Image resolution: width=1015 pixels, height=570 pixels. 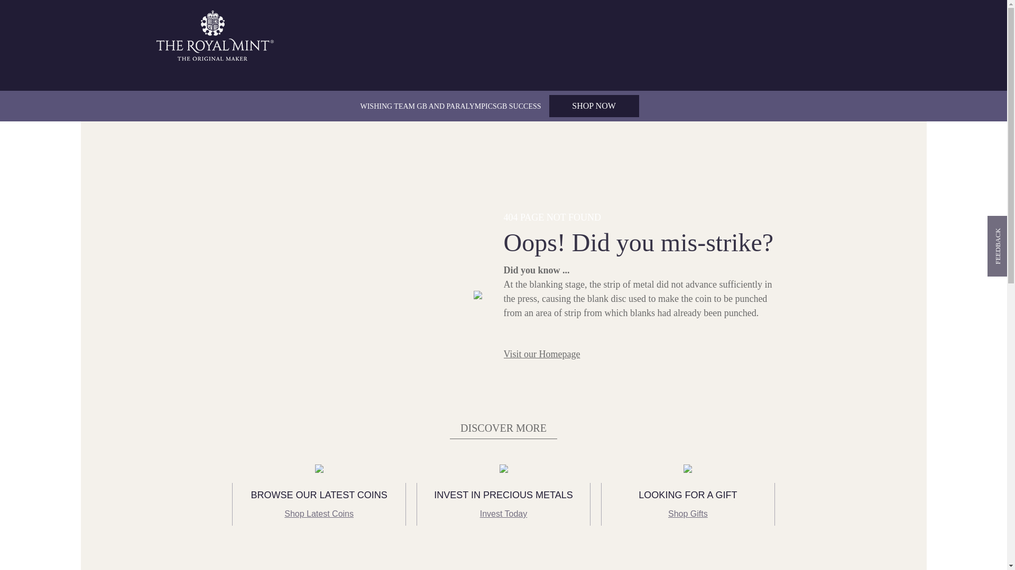 I want to click on Invest in precious metals, so click(x=503, y=495).